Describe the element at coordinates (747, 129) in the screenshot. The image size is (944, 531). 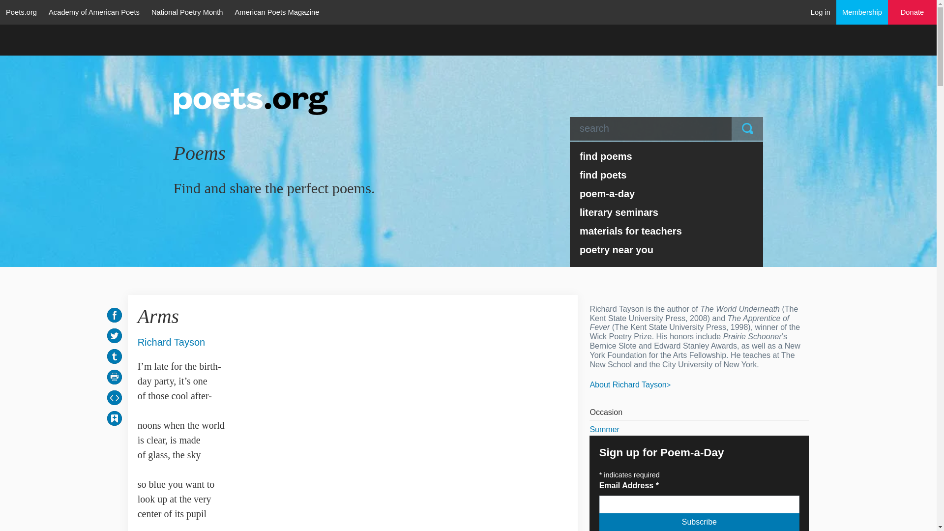
I see `Submit` at that location.